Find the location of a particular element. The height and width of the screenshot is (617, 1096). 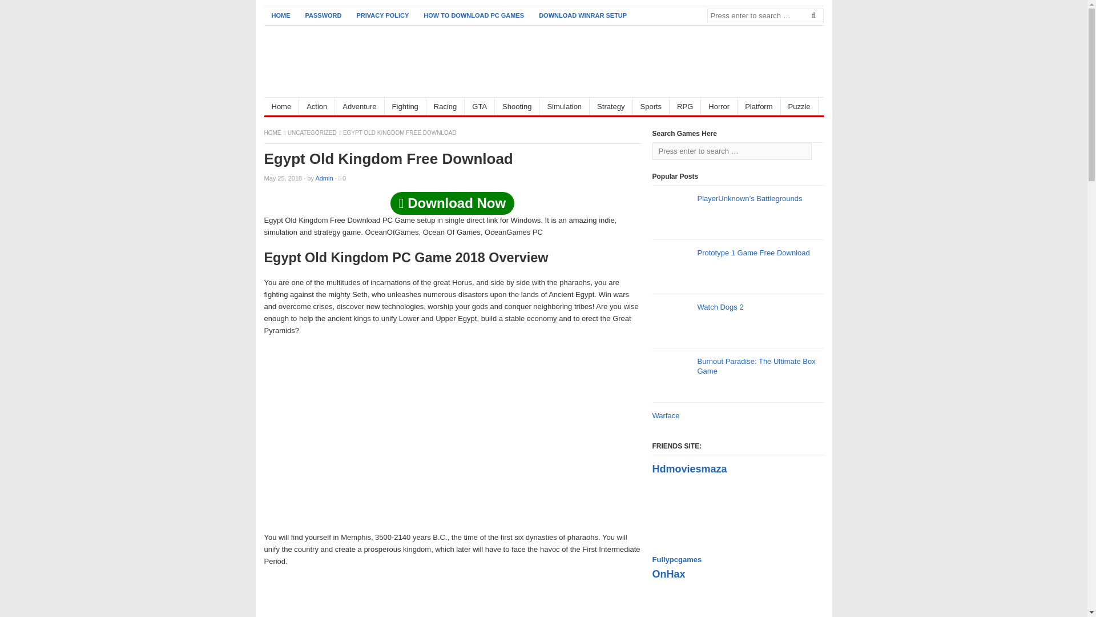

Home is located at coordinates (281, 106).